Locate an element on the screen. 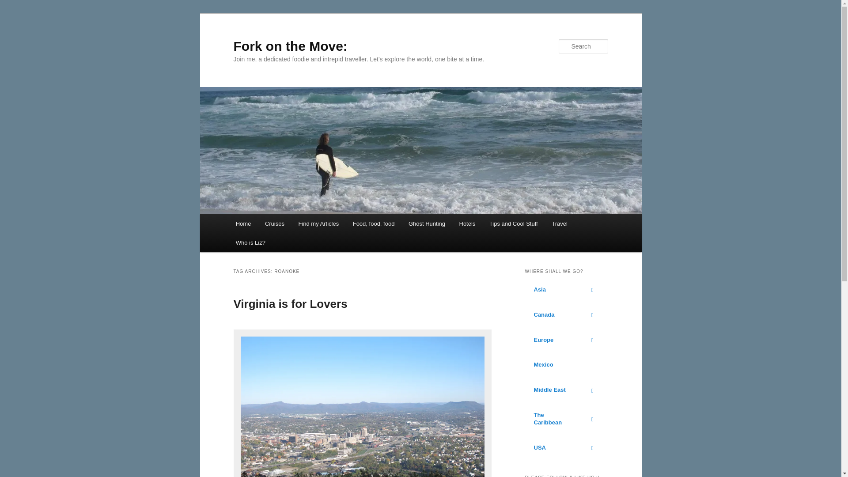 The height and width of the screenshot is (477, 848). Ghost Hunting is located at coordinates (427, 223).